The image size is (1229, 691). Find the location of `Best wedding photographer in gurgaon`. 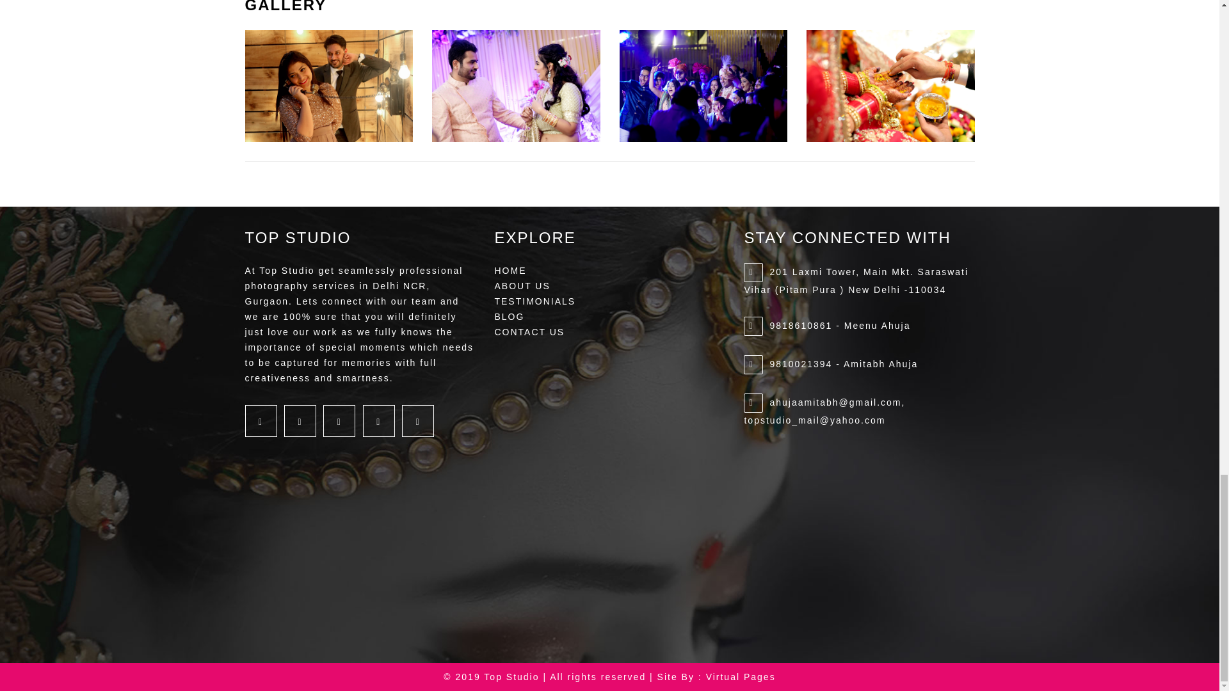

Best wedding photographer in gurgaon is located at coordinates (516, 86).